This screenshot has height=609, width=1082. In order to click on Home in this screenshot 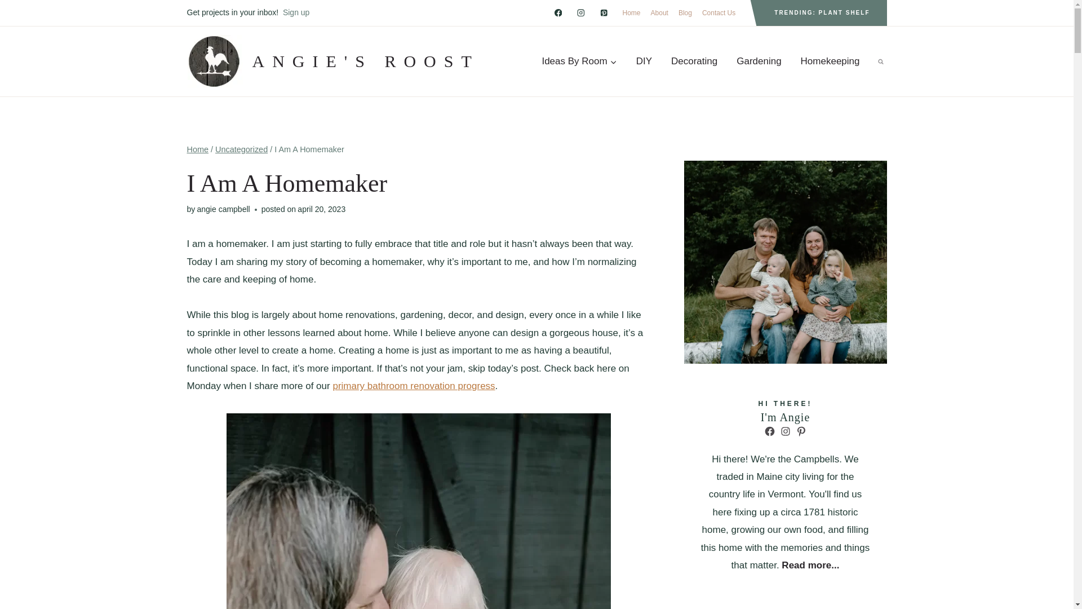, I will do `click(198, 149)`.